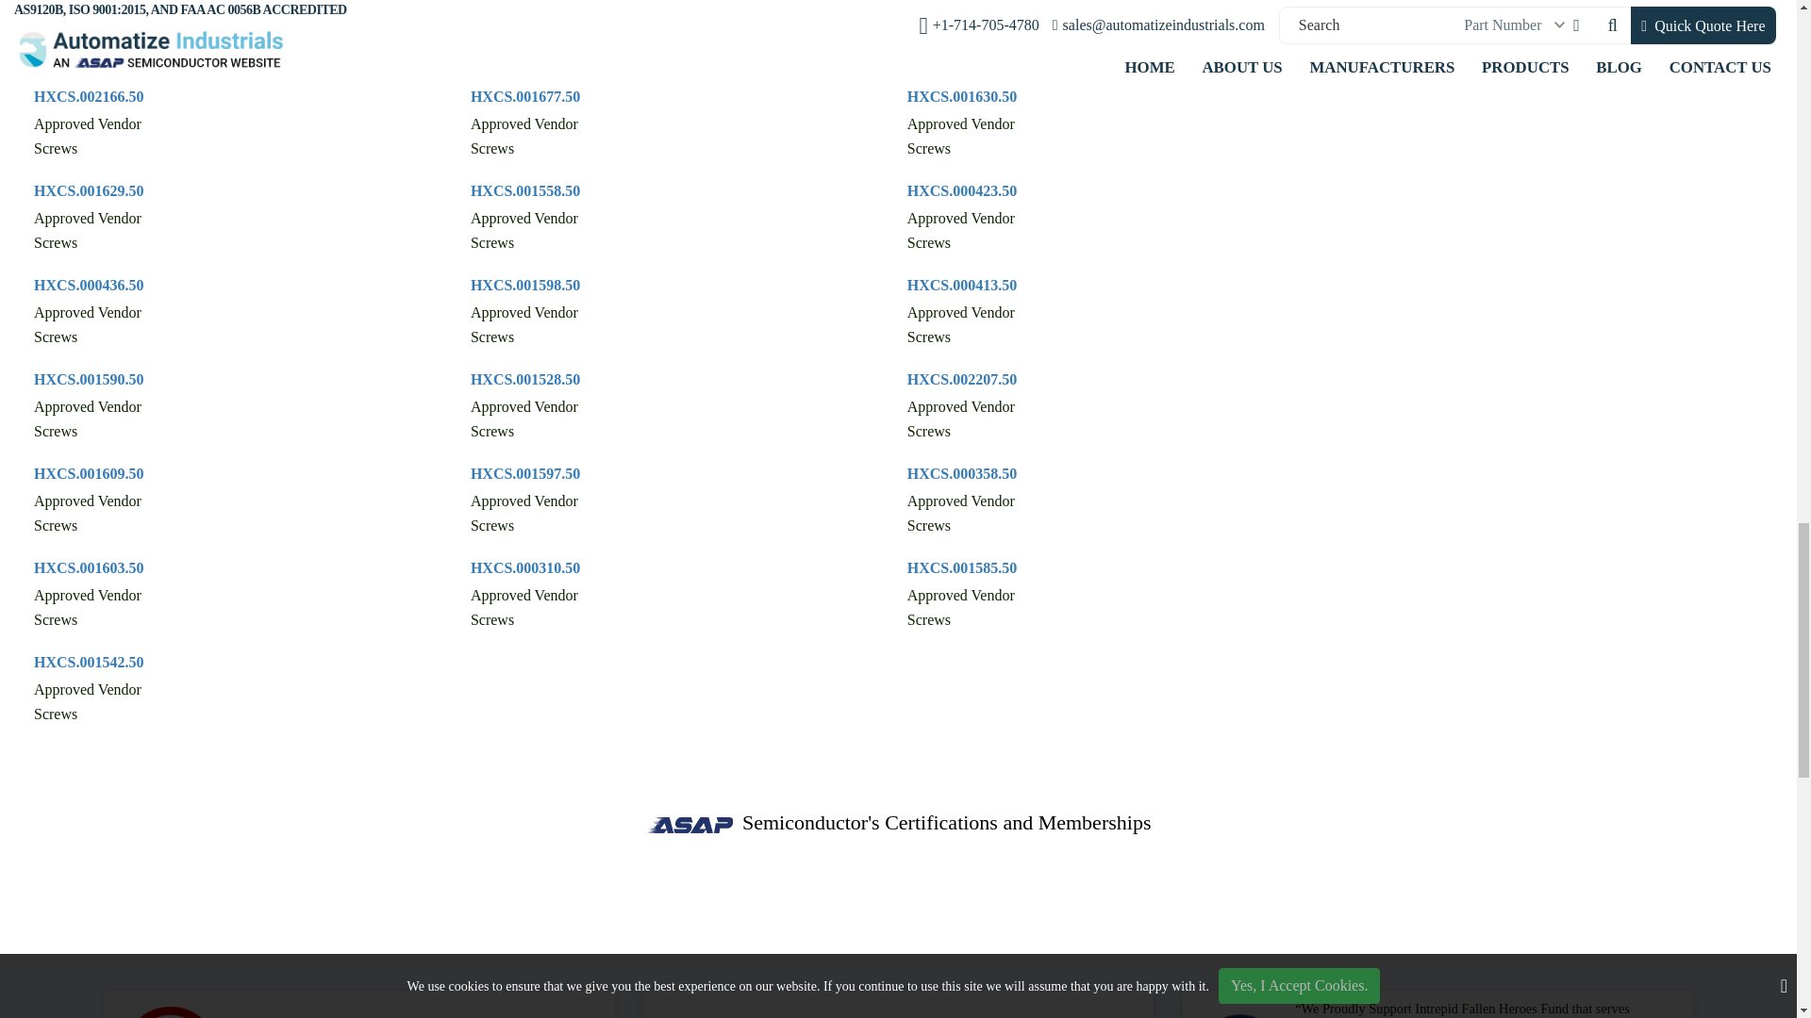 This screenshot has width=1811, height=1018. What do you see at coordinates (524, 473) in the screenshot?
I see `HXCS.001597.50` at bounding box center [524, 473].